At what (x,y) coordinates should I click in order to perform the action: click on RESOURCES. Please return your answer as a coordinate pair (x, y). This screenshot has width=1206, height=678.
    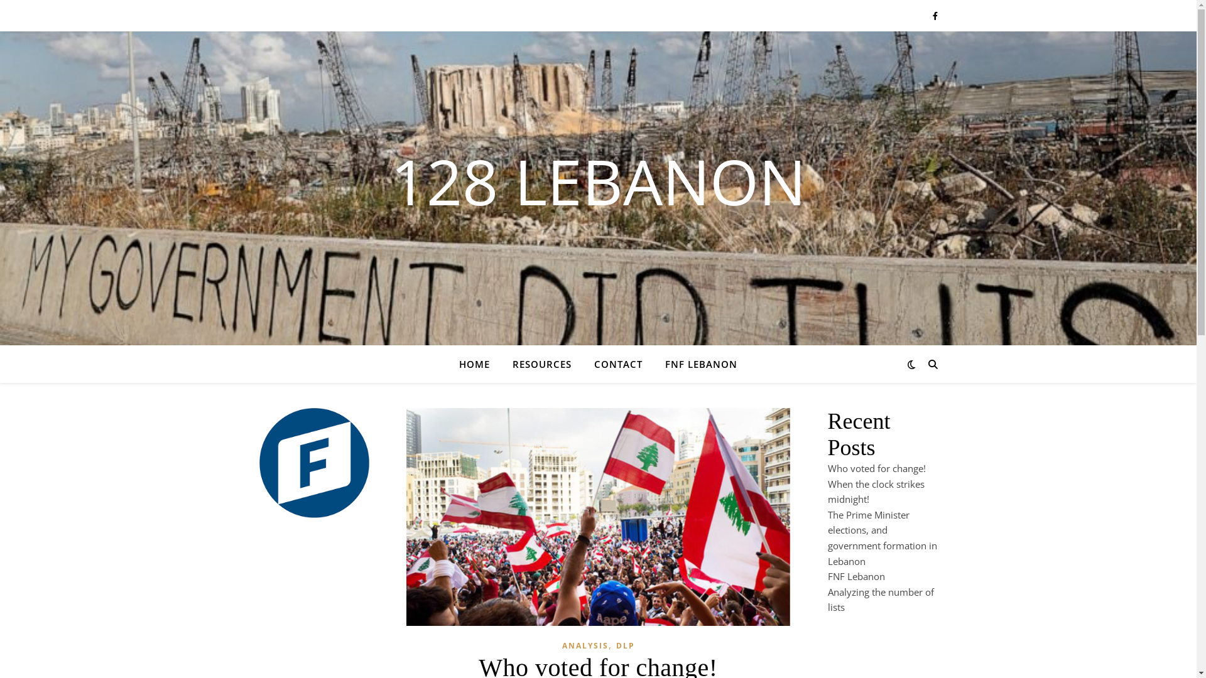
    Looking at the image, I should click on (542, 364).